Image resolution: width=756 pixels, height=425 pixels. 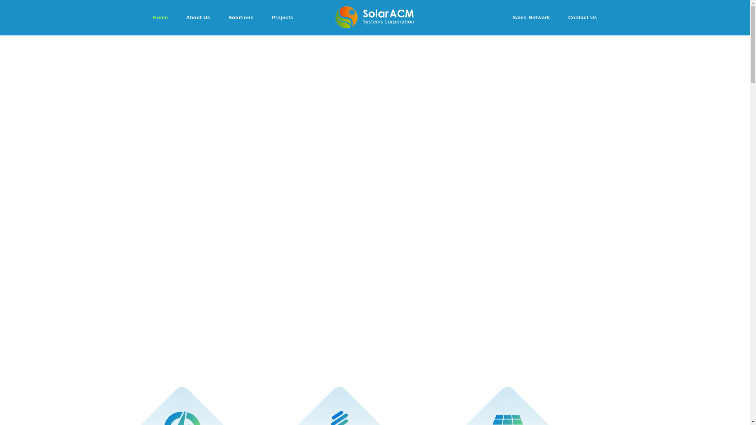 I want to click on Contact Us, so click(x=583, y=17).